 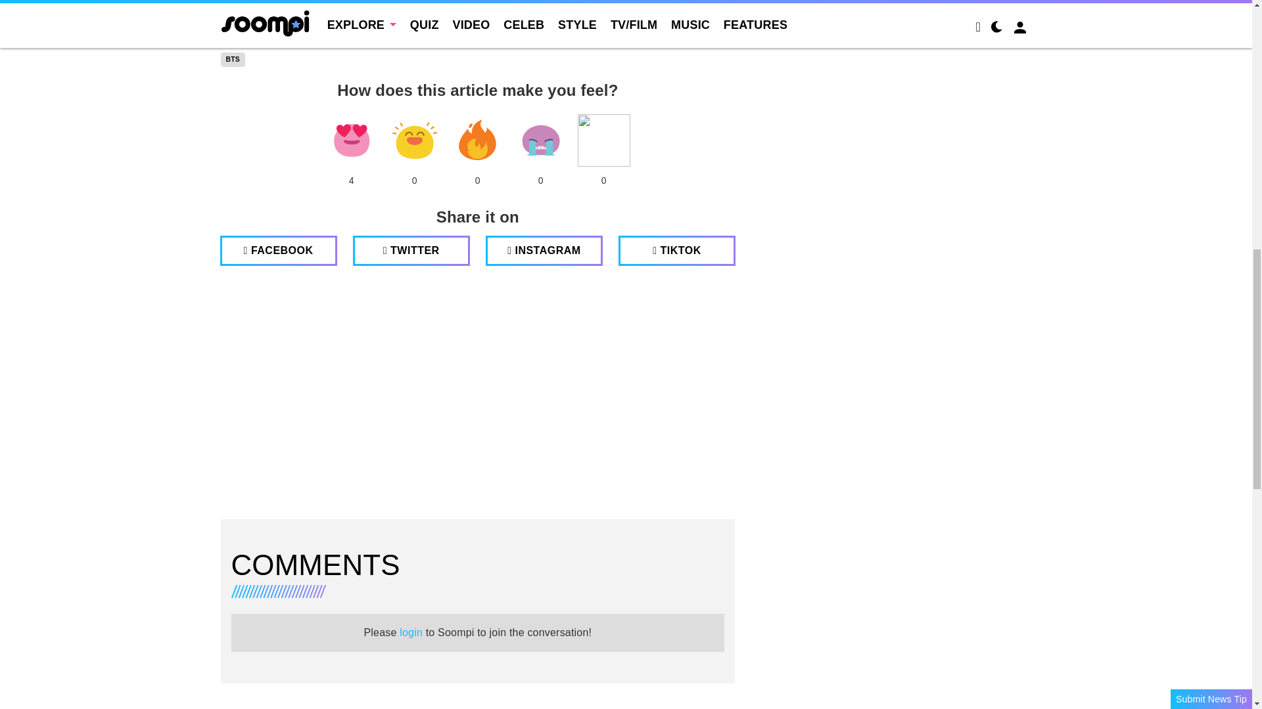 What do you see at coordinates (477, 140) in the screenshot?
I see `fire` at bounding box center [477, 140].